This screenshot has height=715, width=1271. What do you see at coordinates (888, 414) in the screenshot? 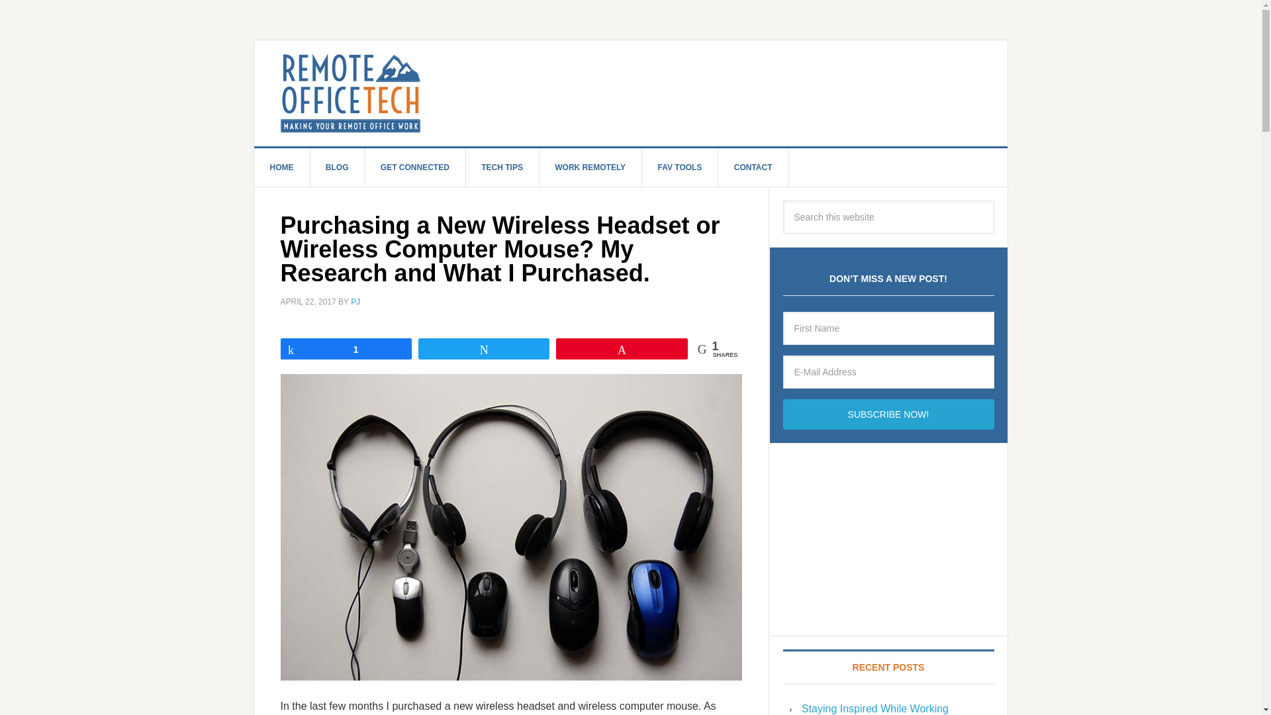
I see `Subscribe Now!` at bounding box center [888, 414].